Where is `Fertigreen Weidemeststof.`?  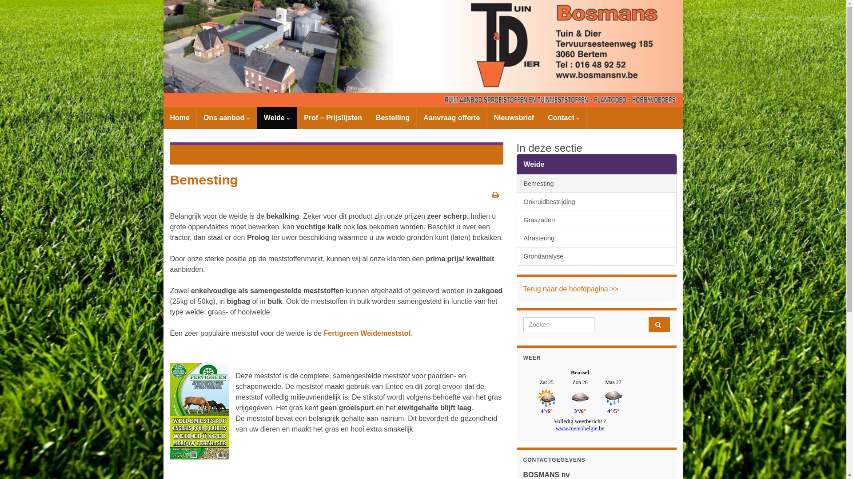
Fertigreen Weidemeststof. is located at coordinates (368, 334).